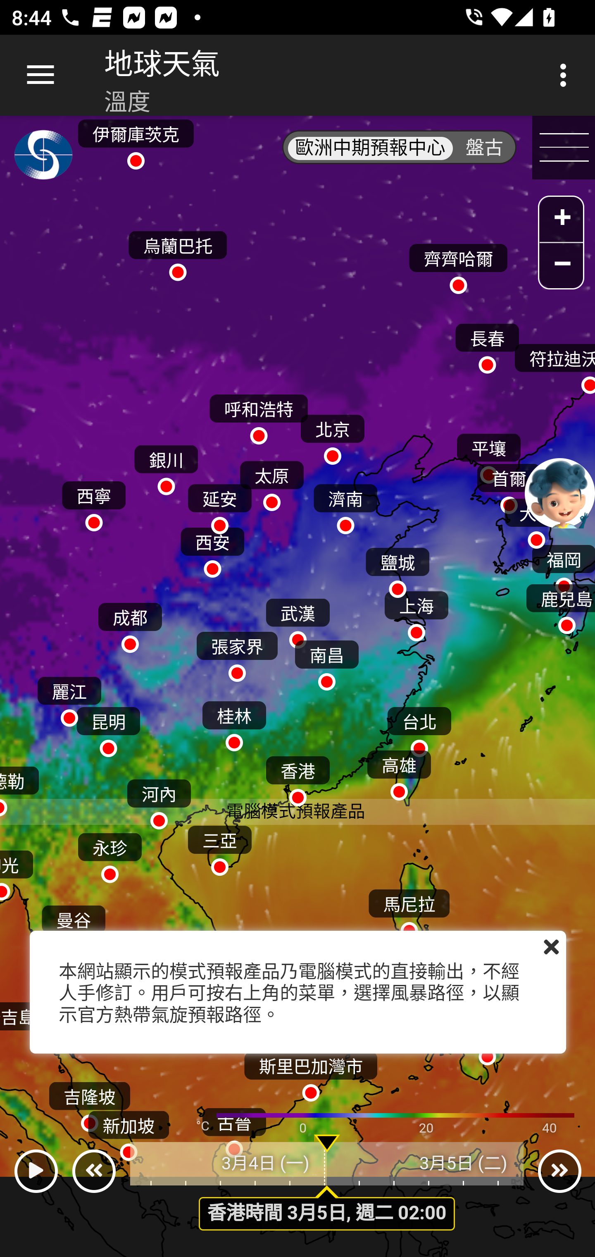  I want to click on 聊天機械人, so click(560, 492).